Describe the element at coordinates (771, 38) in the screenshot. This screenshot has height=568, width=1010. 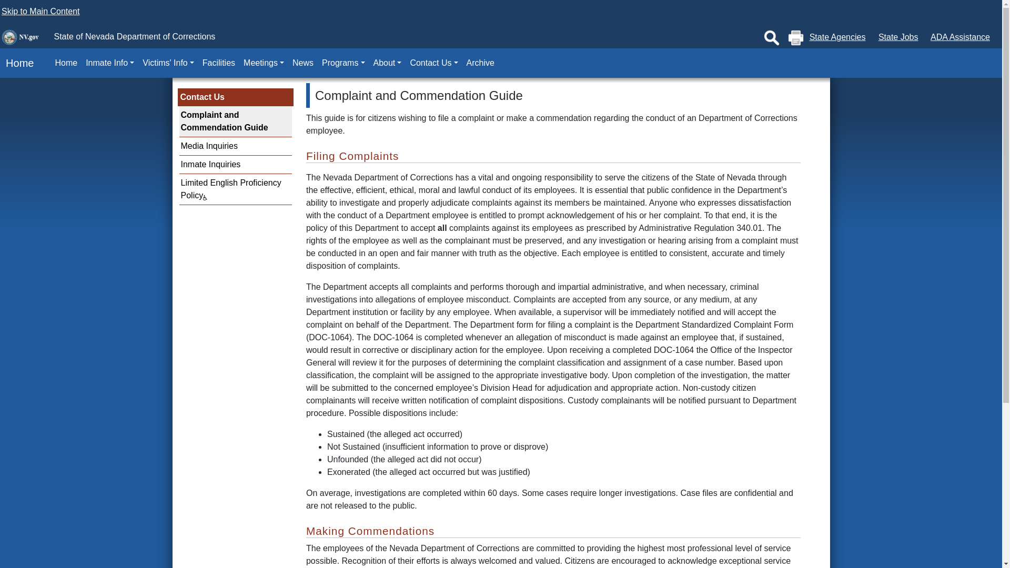
I see `Search` at that location.